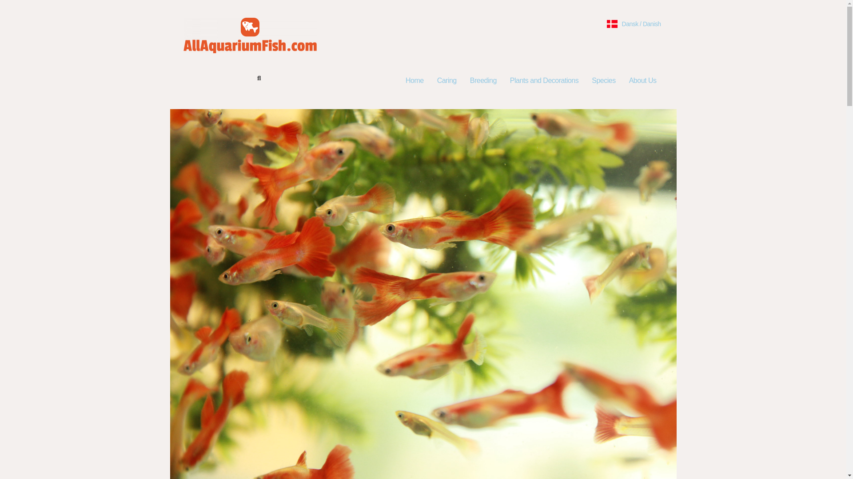  Describe the element at coordinates (415, 80) in the screenshot. I see `Home` at that location.